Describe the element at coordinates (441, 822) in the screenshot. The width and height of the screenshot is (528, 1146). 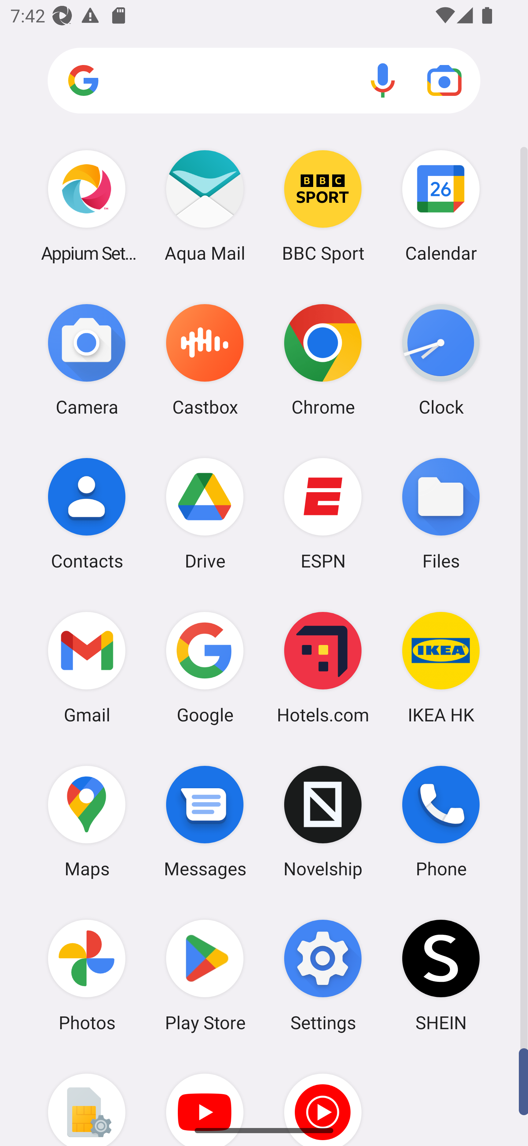
I see `Phone` at that location.